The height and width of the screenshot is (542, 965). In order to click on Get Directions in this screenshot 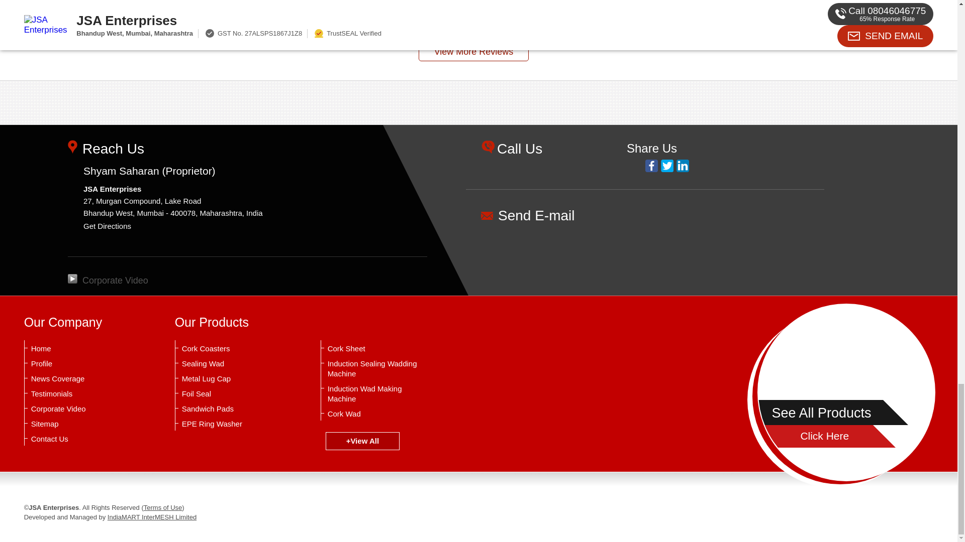, I will do `click(107, 226)`.